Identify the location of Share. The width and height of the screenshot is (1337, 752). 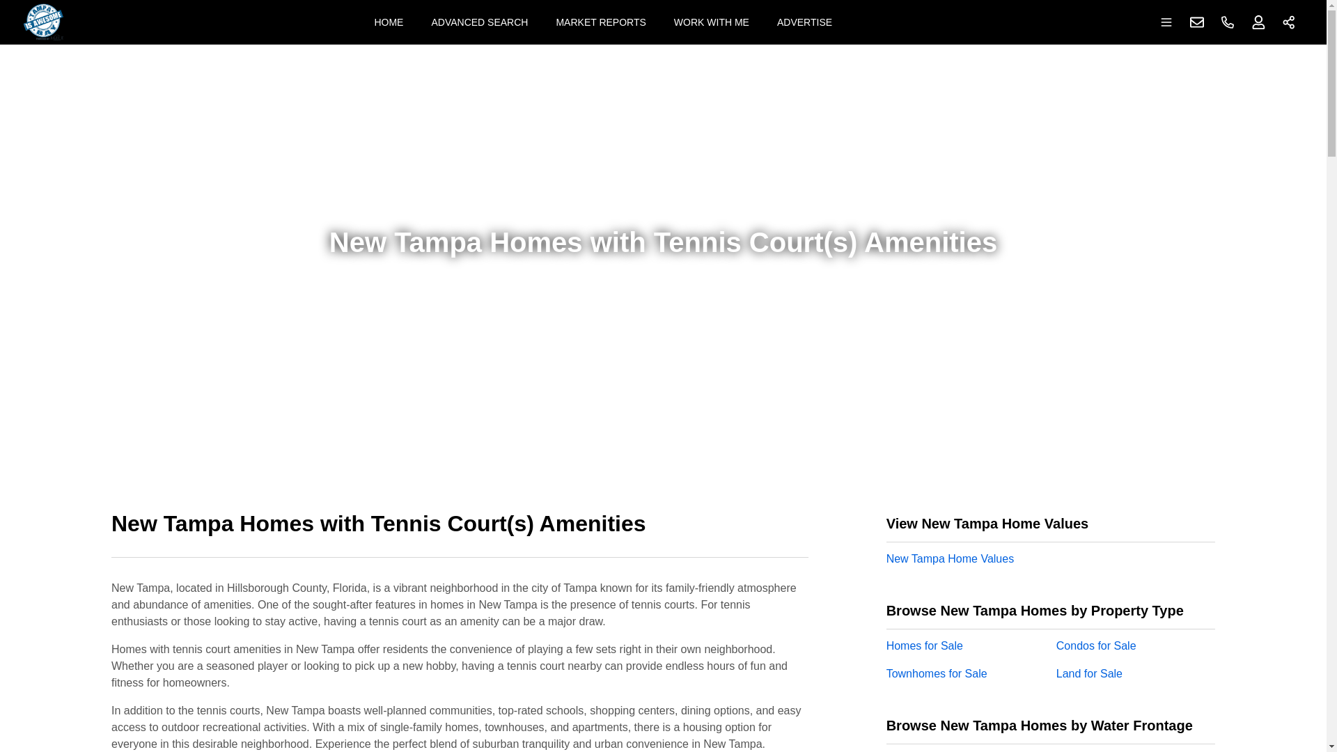
(1289, 22).